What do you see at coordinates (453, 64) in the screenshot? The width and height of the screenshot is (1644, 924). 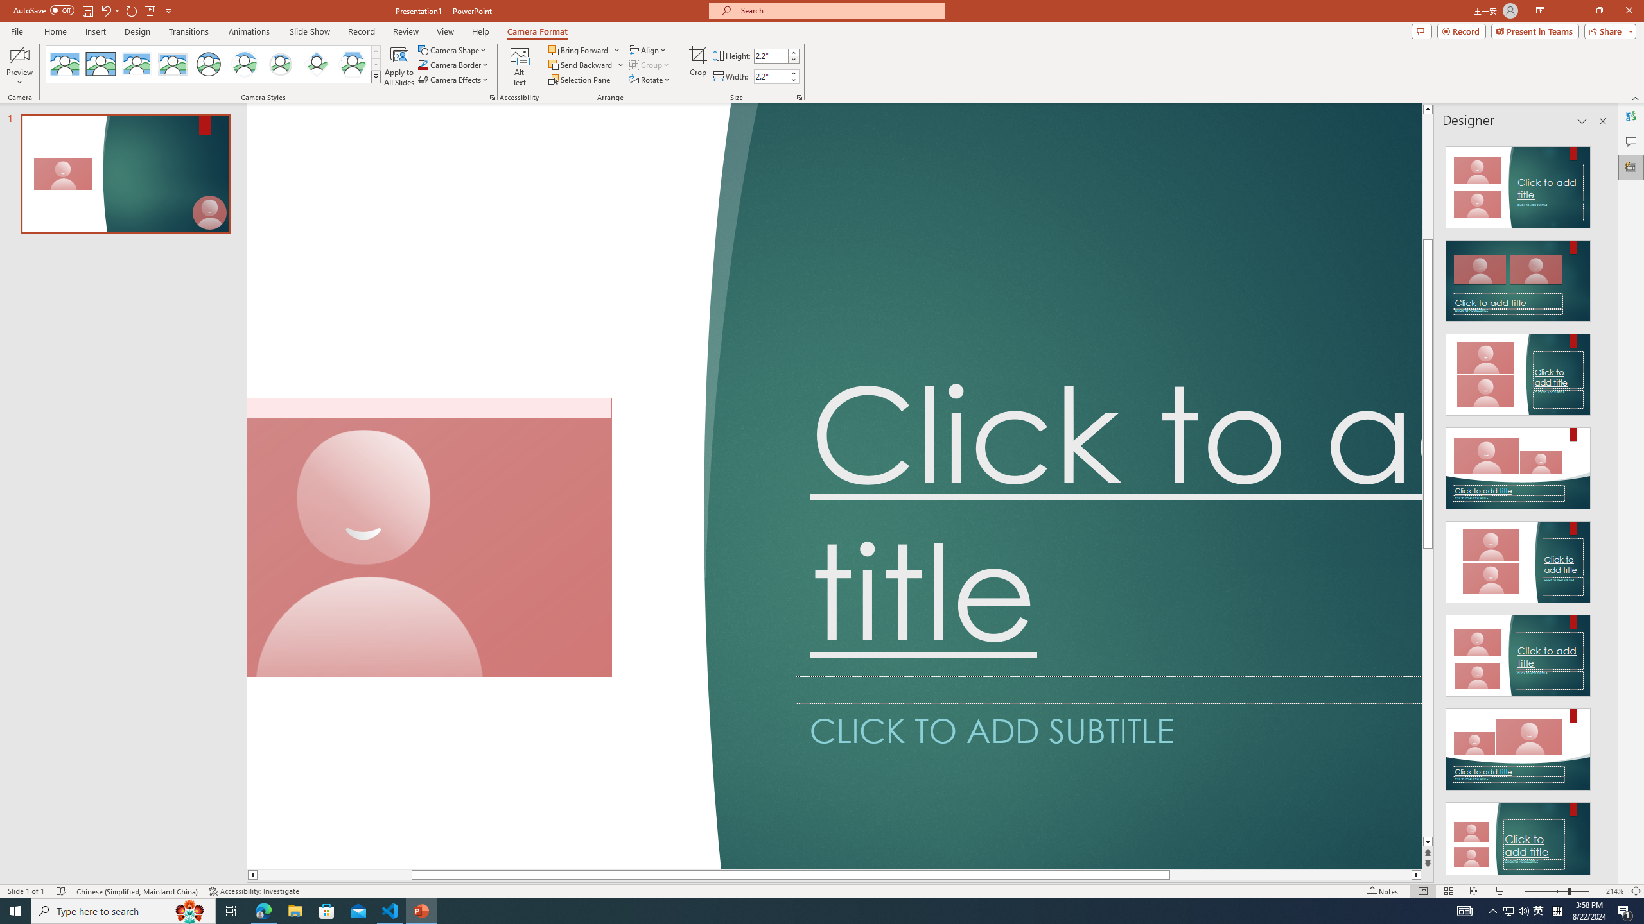 I see `Camera Border` at bounding box center [453, 64].